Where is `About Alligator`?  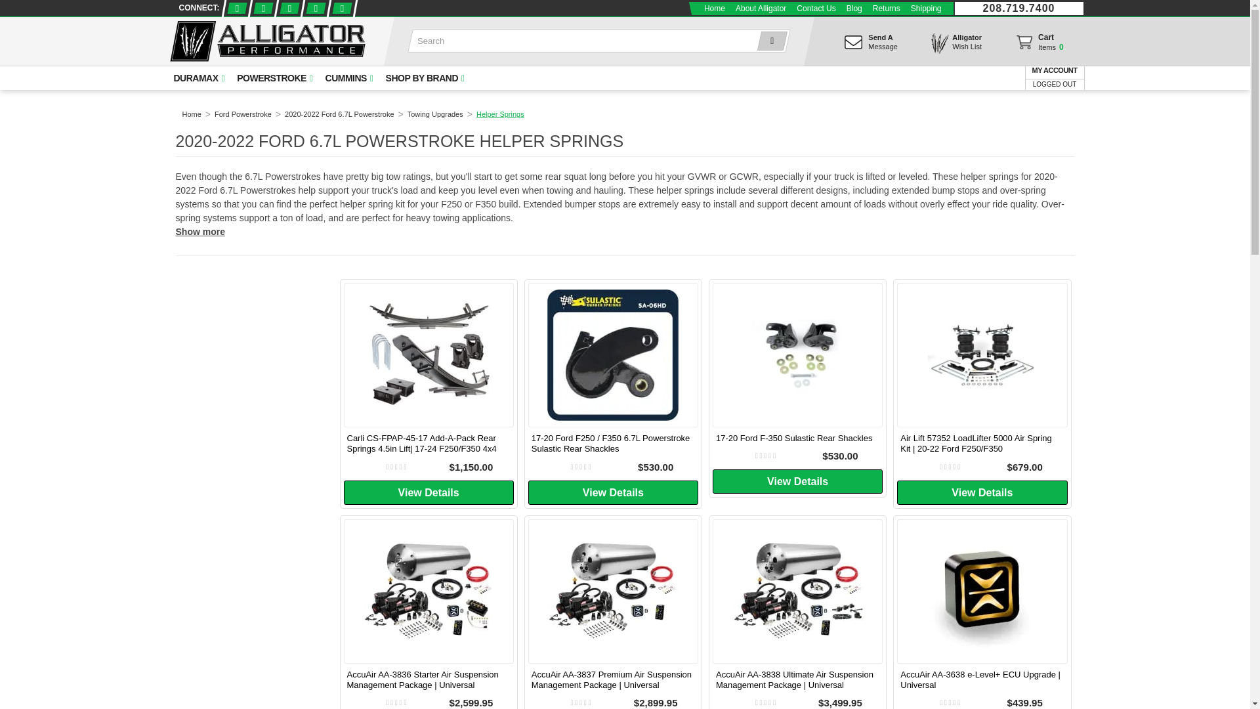 About Alligator is located at coordinates (761, 8).